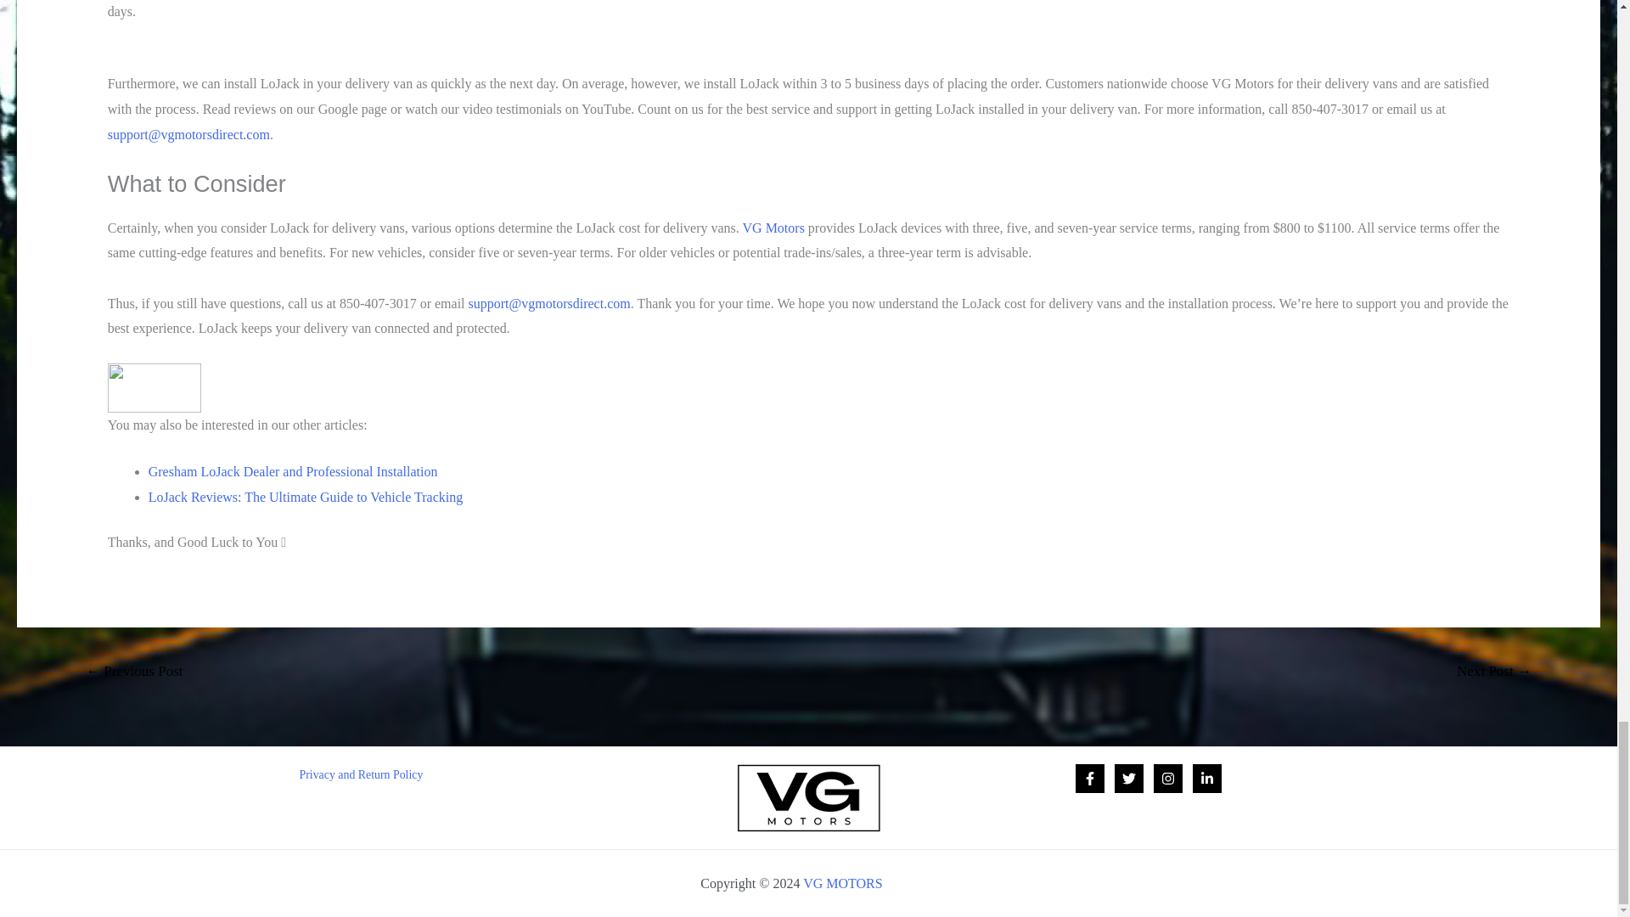  I want to click on Gresham LoJack Dealer and Professional Installation, so click(293, 470).